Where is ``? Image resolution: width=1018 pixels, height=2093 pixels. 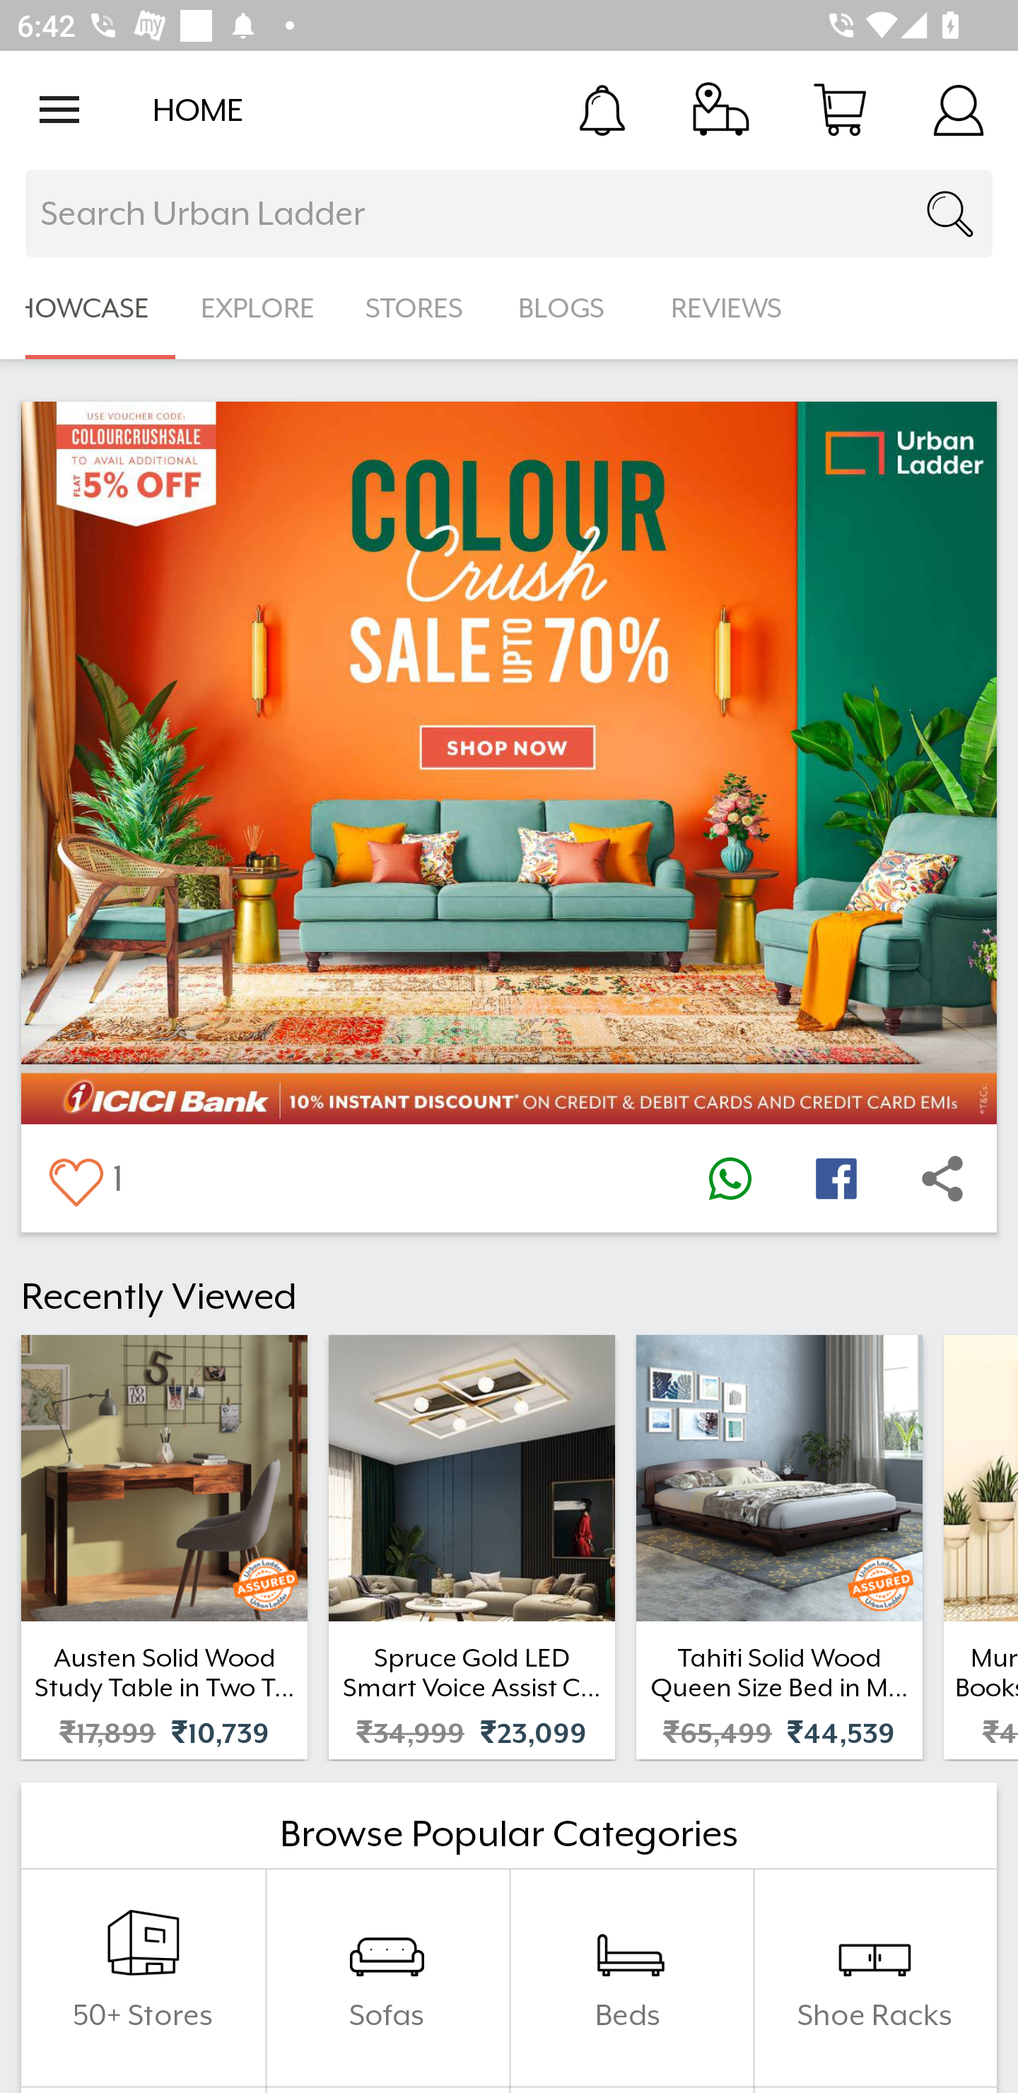
 is located at coordinates (75, 1178).